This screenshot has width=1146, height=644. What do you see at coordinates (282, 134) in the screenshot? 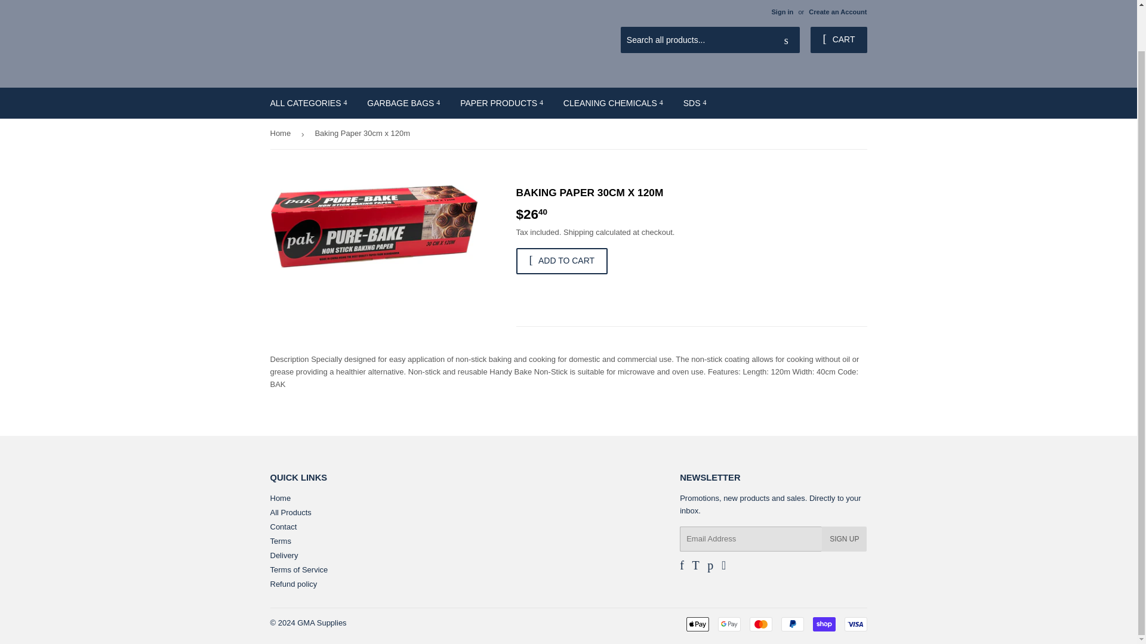
I see `Back to the frontpage` at bounding box center [282, 134].